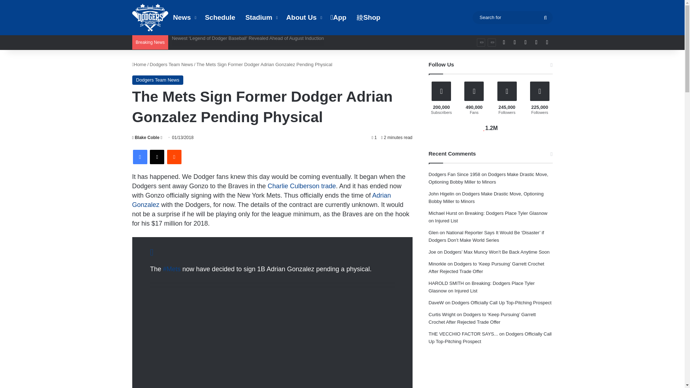  I want to click on News, so click(184, 18).